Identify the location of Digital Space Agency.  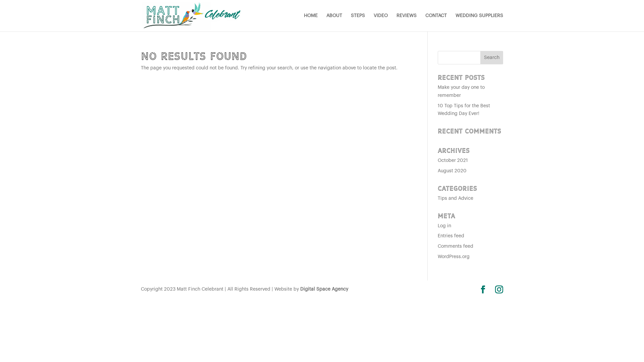
(324, 289).